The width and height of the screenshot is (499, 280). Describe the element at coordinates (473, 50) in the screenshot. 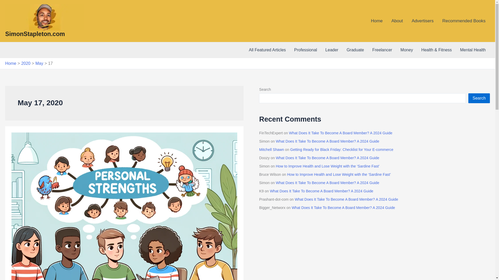

I see `Mental Health` at that location.